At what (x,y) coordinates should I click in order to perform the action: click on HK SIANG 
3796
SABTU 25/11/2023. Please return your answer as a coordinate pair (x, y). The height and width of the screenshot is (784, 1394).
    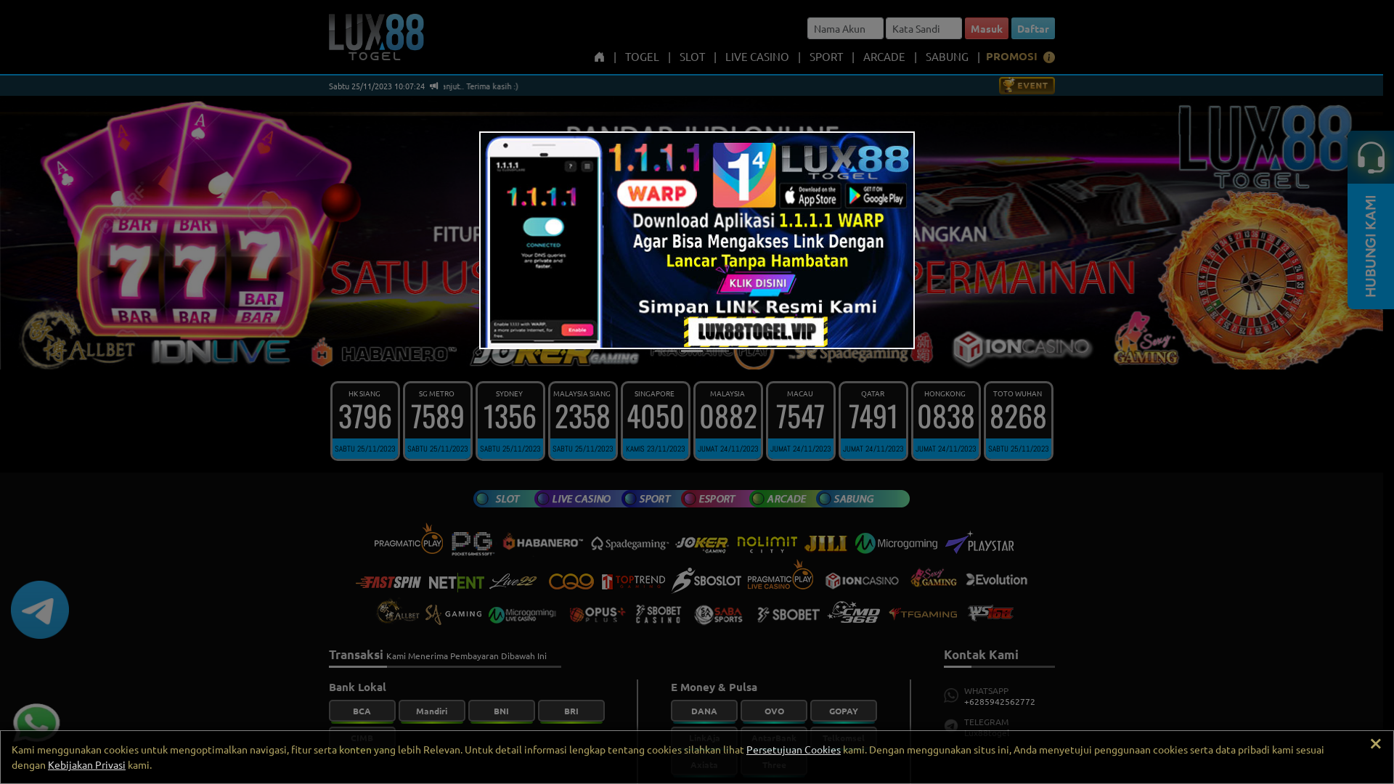
    Looking at the image, I should click on (364, 421).